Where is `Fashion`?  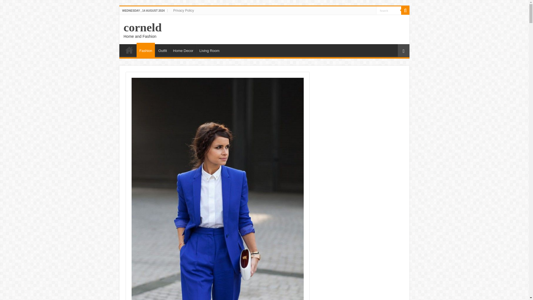
Fashion is located at coordinates (145, 50).